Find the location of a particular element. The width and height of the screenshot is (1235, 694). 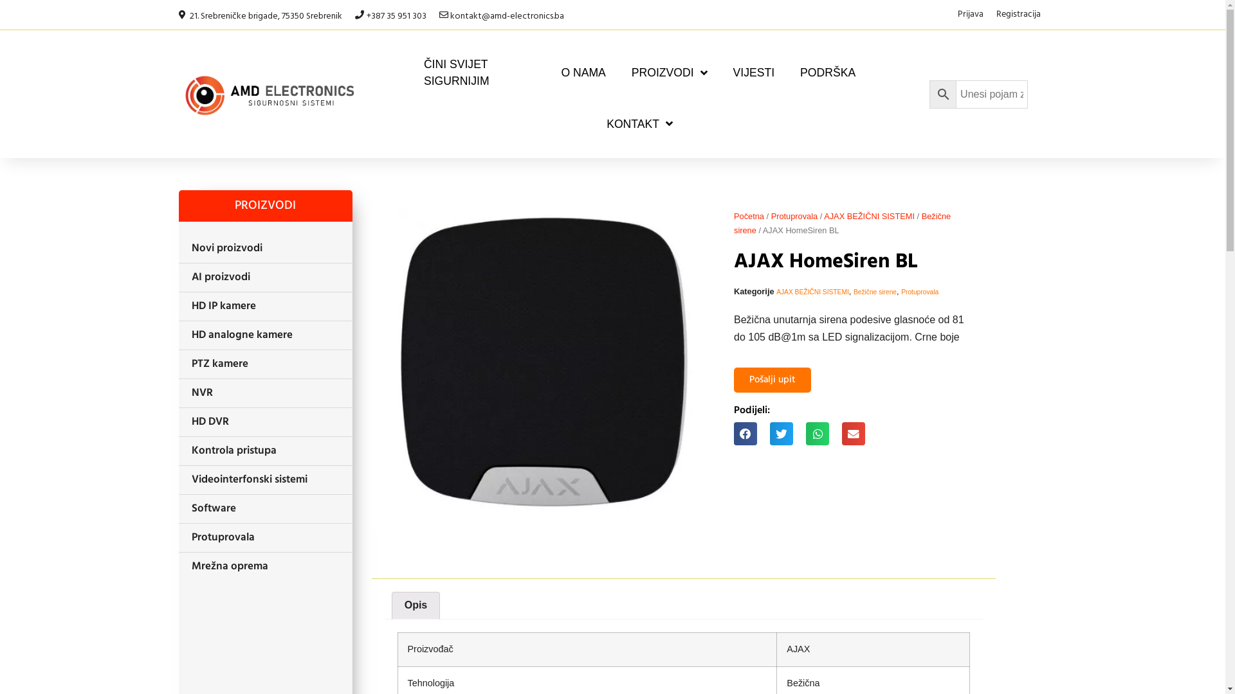

Opis is located at coordinates (416, 606).